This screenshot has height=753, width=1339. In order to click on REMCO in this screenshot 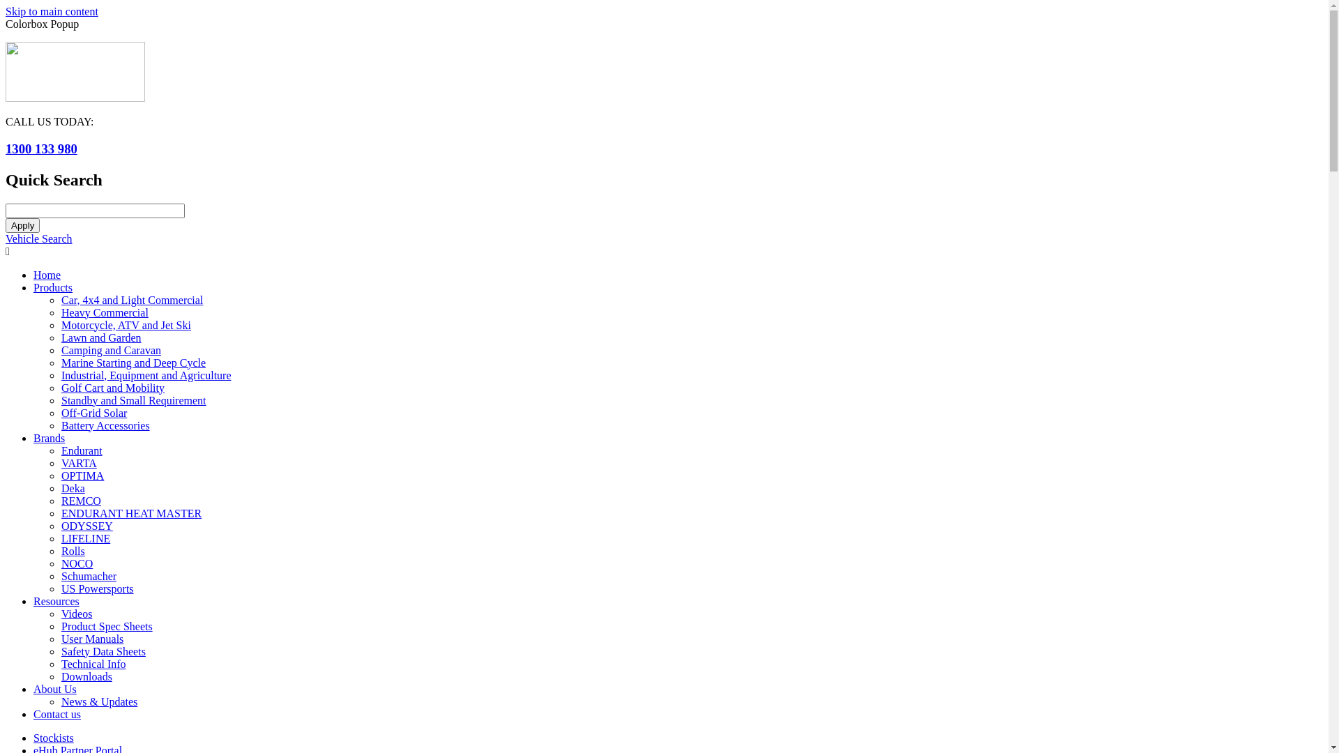, I will do `click(81, 501)`.